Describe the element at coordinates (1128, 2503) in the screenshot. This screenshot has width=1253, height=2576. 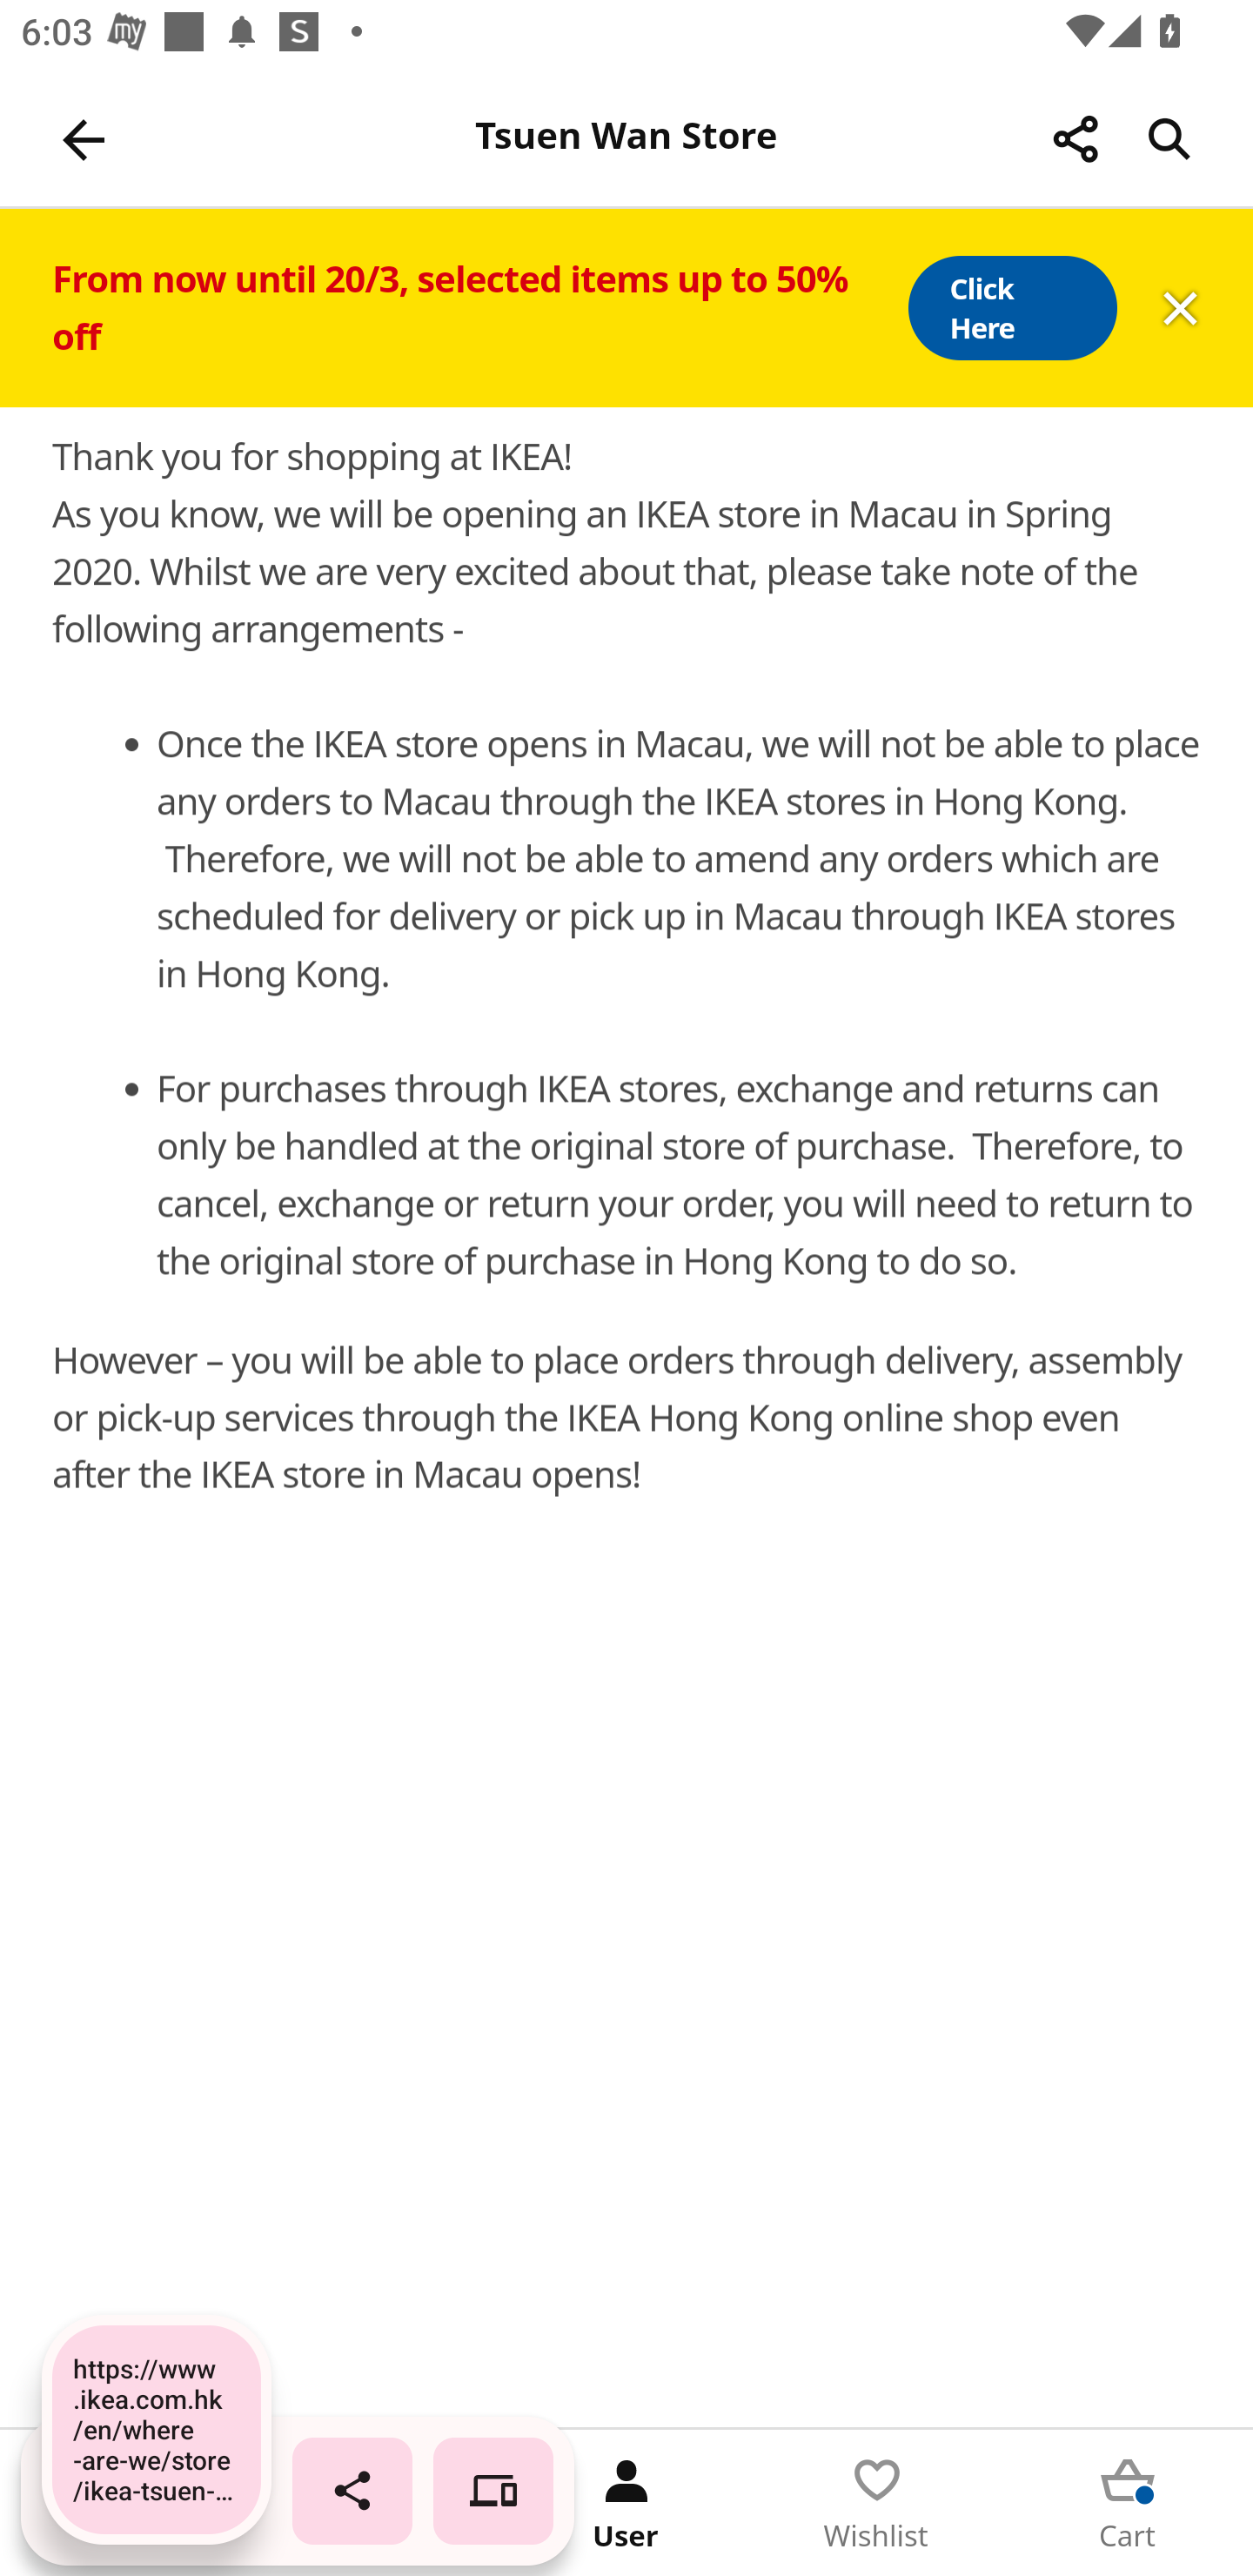
I see `Cart
Tab 5 of 5` at that location.